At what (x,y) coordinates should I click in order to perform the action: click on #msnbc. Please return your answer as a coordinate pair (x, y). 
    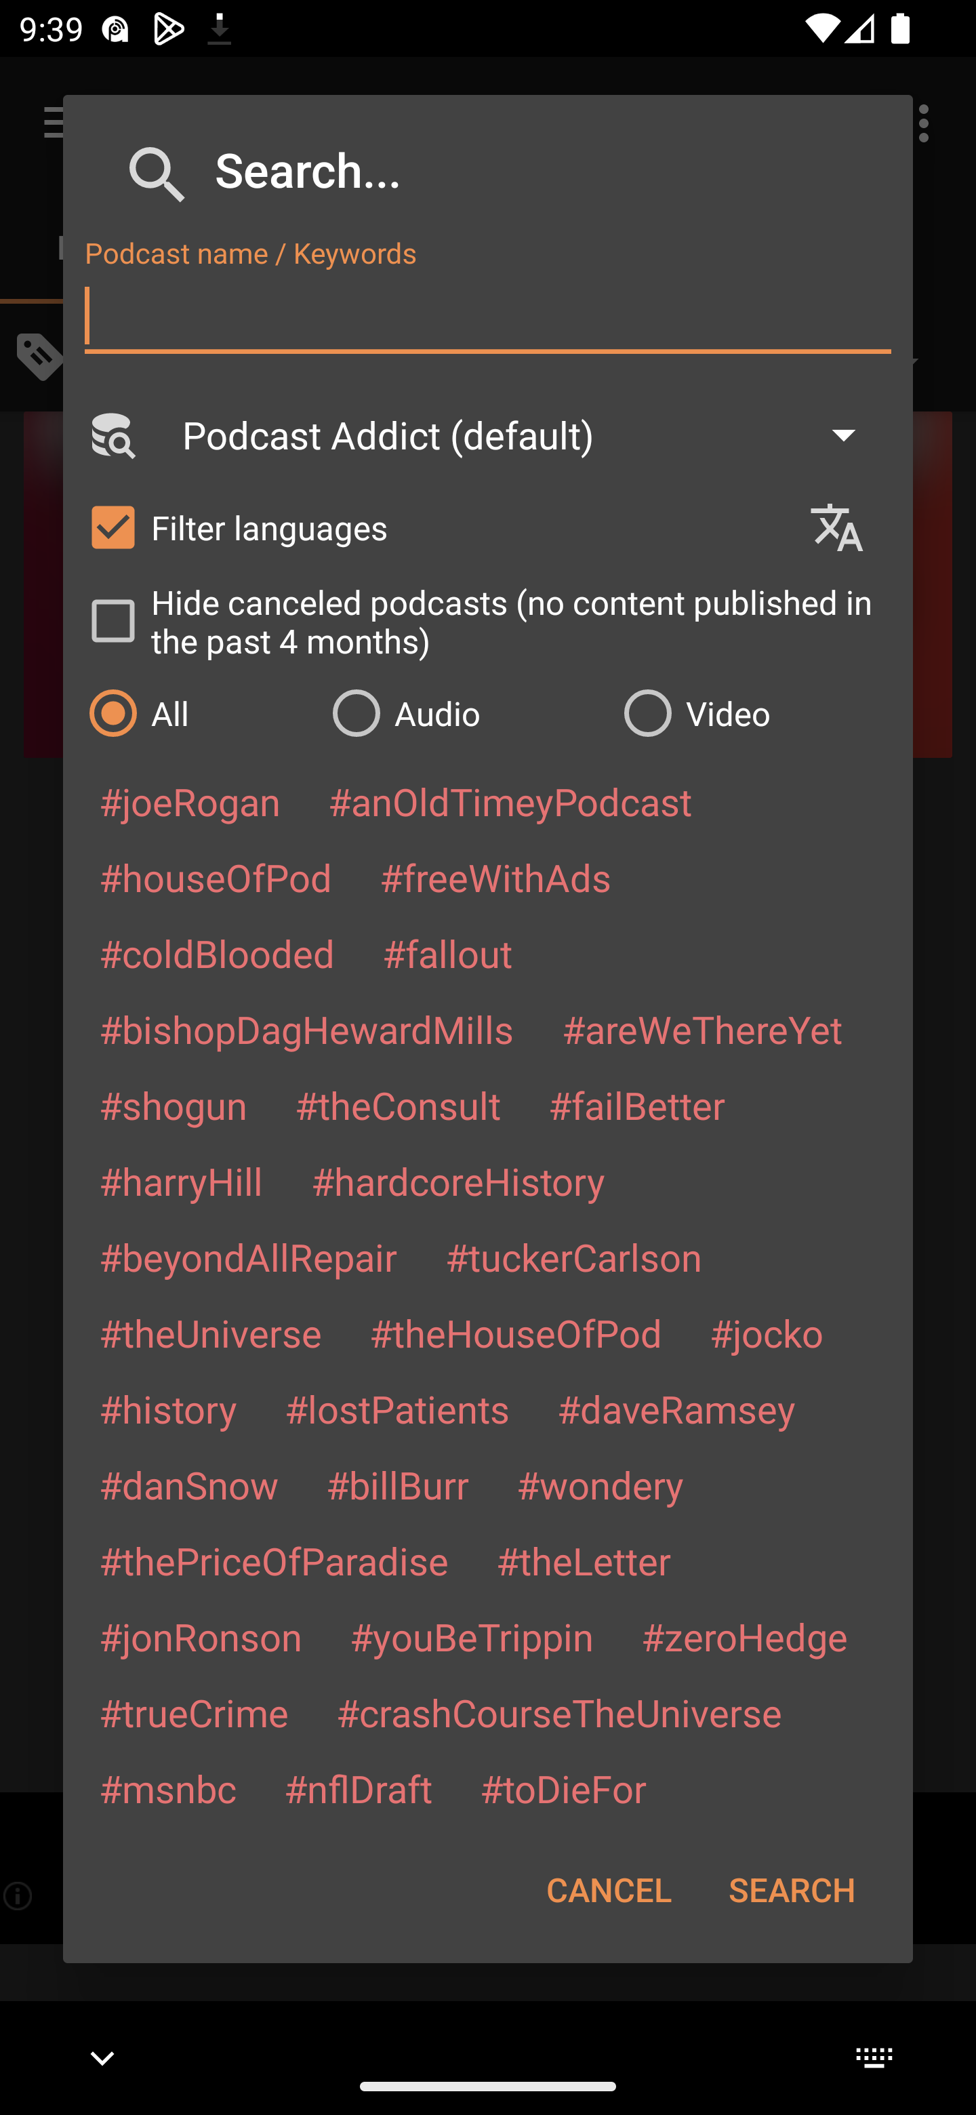
    Looking at the image, I should click on (167, 1788).